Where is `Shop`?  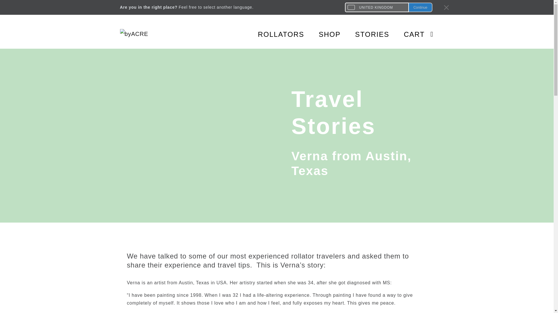
Shop is located at coordinates (322, 34).